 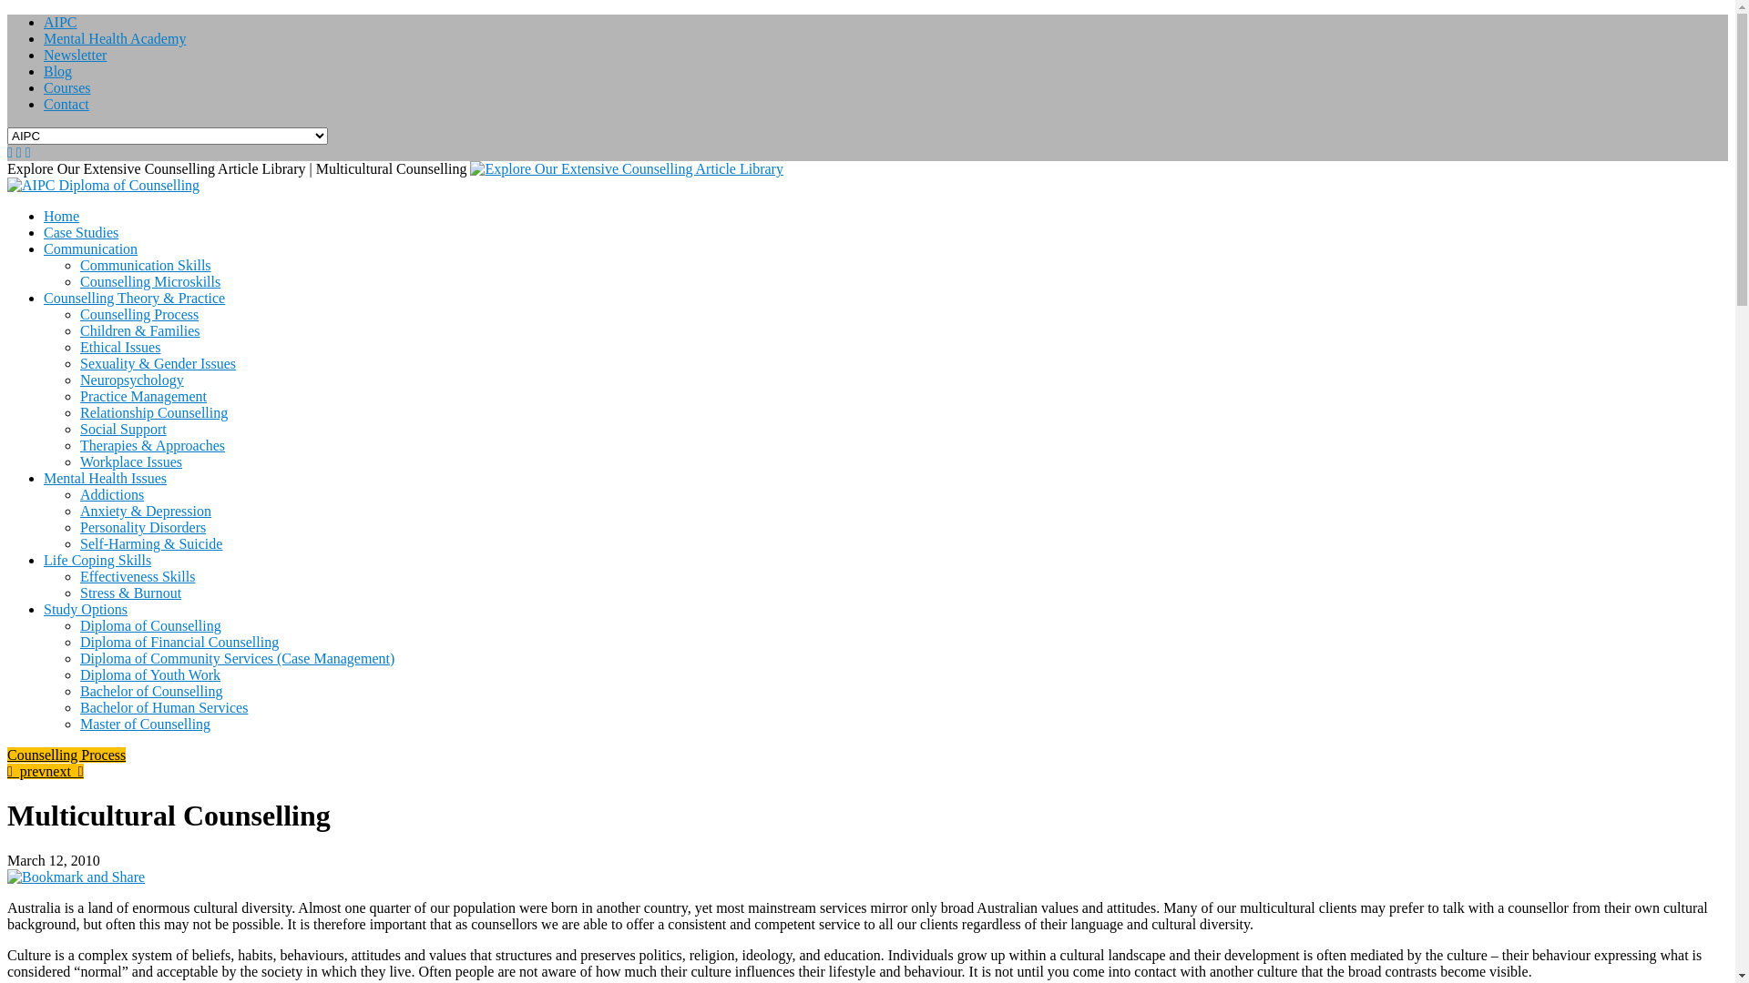 I want to click on   prev, so click(x=26, y=772).